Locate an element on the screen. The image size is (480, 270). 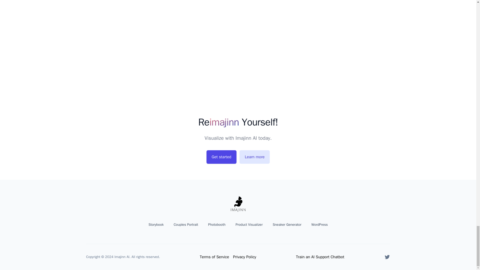
Photobooth is located at coordinates (217, 224).